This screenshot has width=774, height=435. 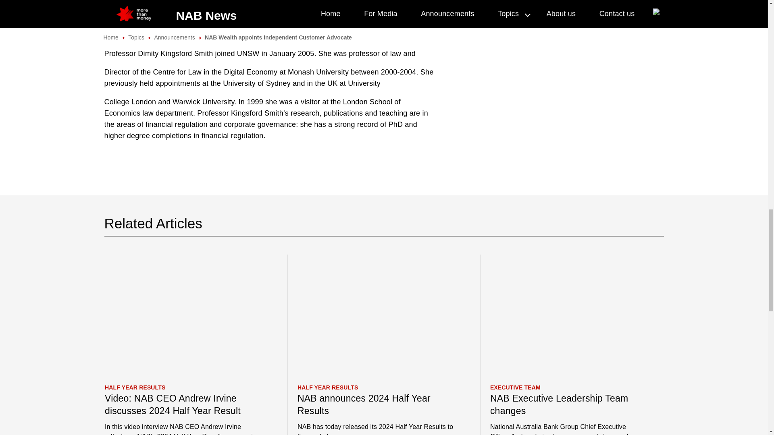 What do you see at coordinates (568, 404) in the screenshot?
I see `NAB Executive Leadership Team changes` at bounding box center [568, 404].